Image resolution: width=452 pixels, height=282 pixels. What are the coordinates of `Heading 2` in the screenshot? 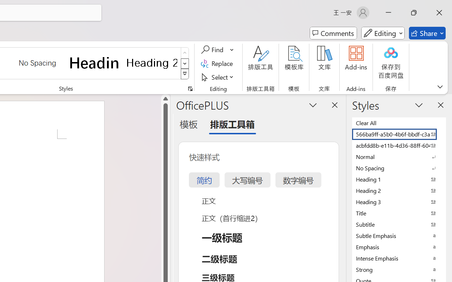 It's located at (152, 63).